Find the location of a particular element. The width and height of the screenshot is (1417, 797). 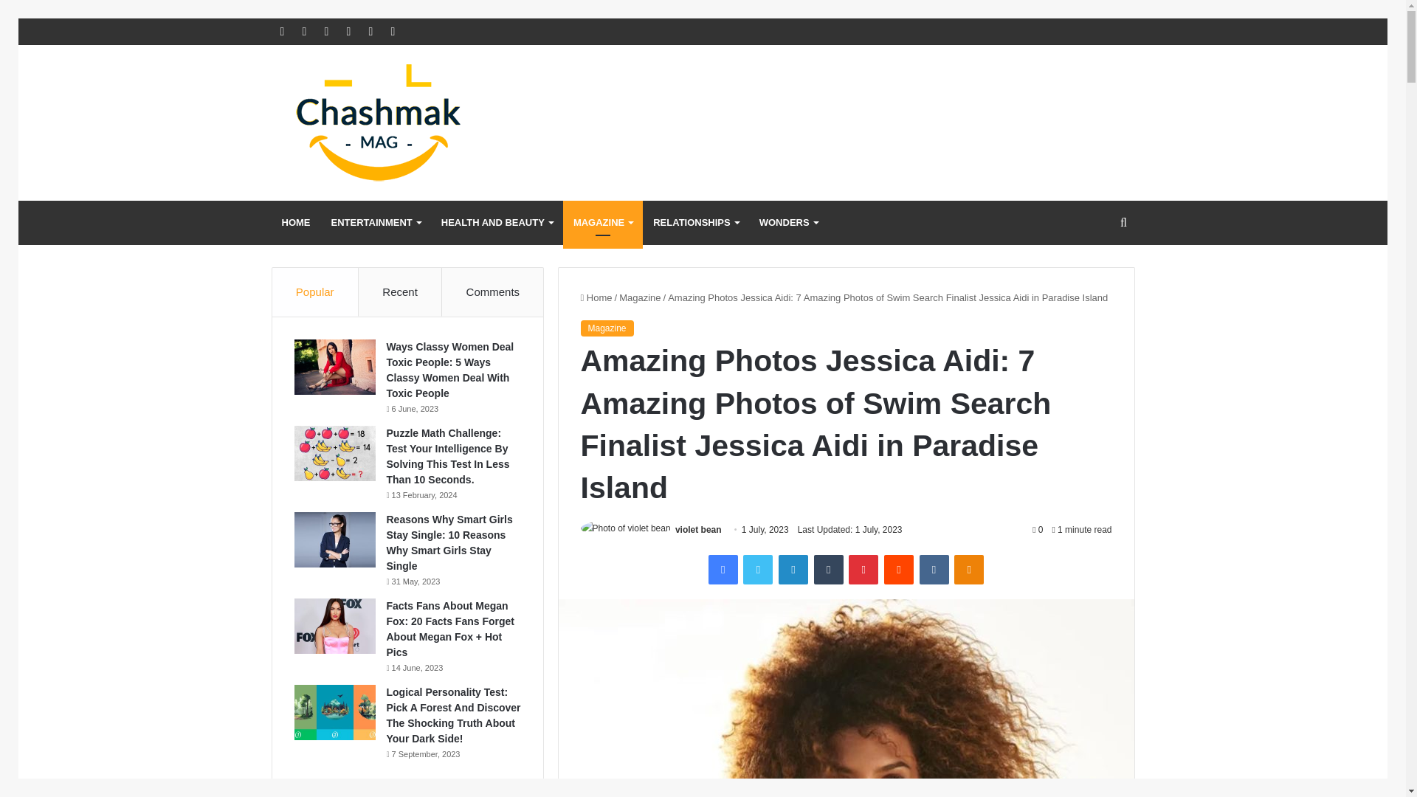

Facebook is located at coordinates (723, 569).